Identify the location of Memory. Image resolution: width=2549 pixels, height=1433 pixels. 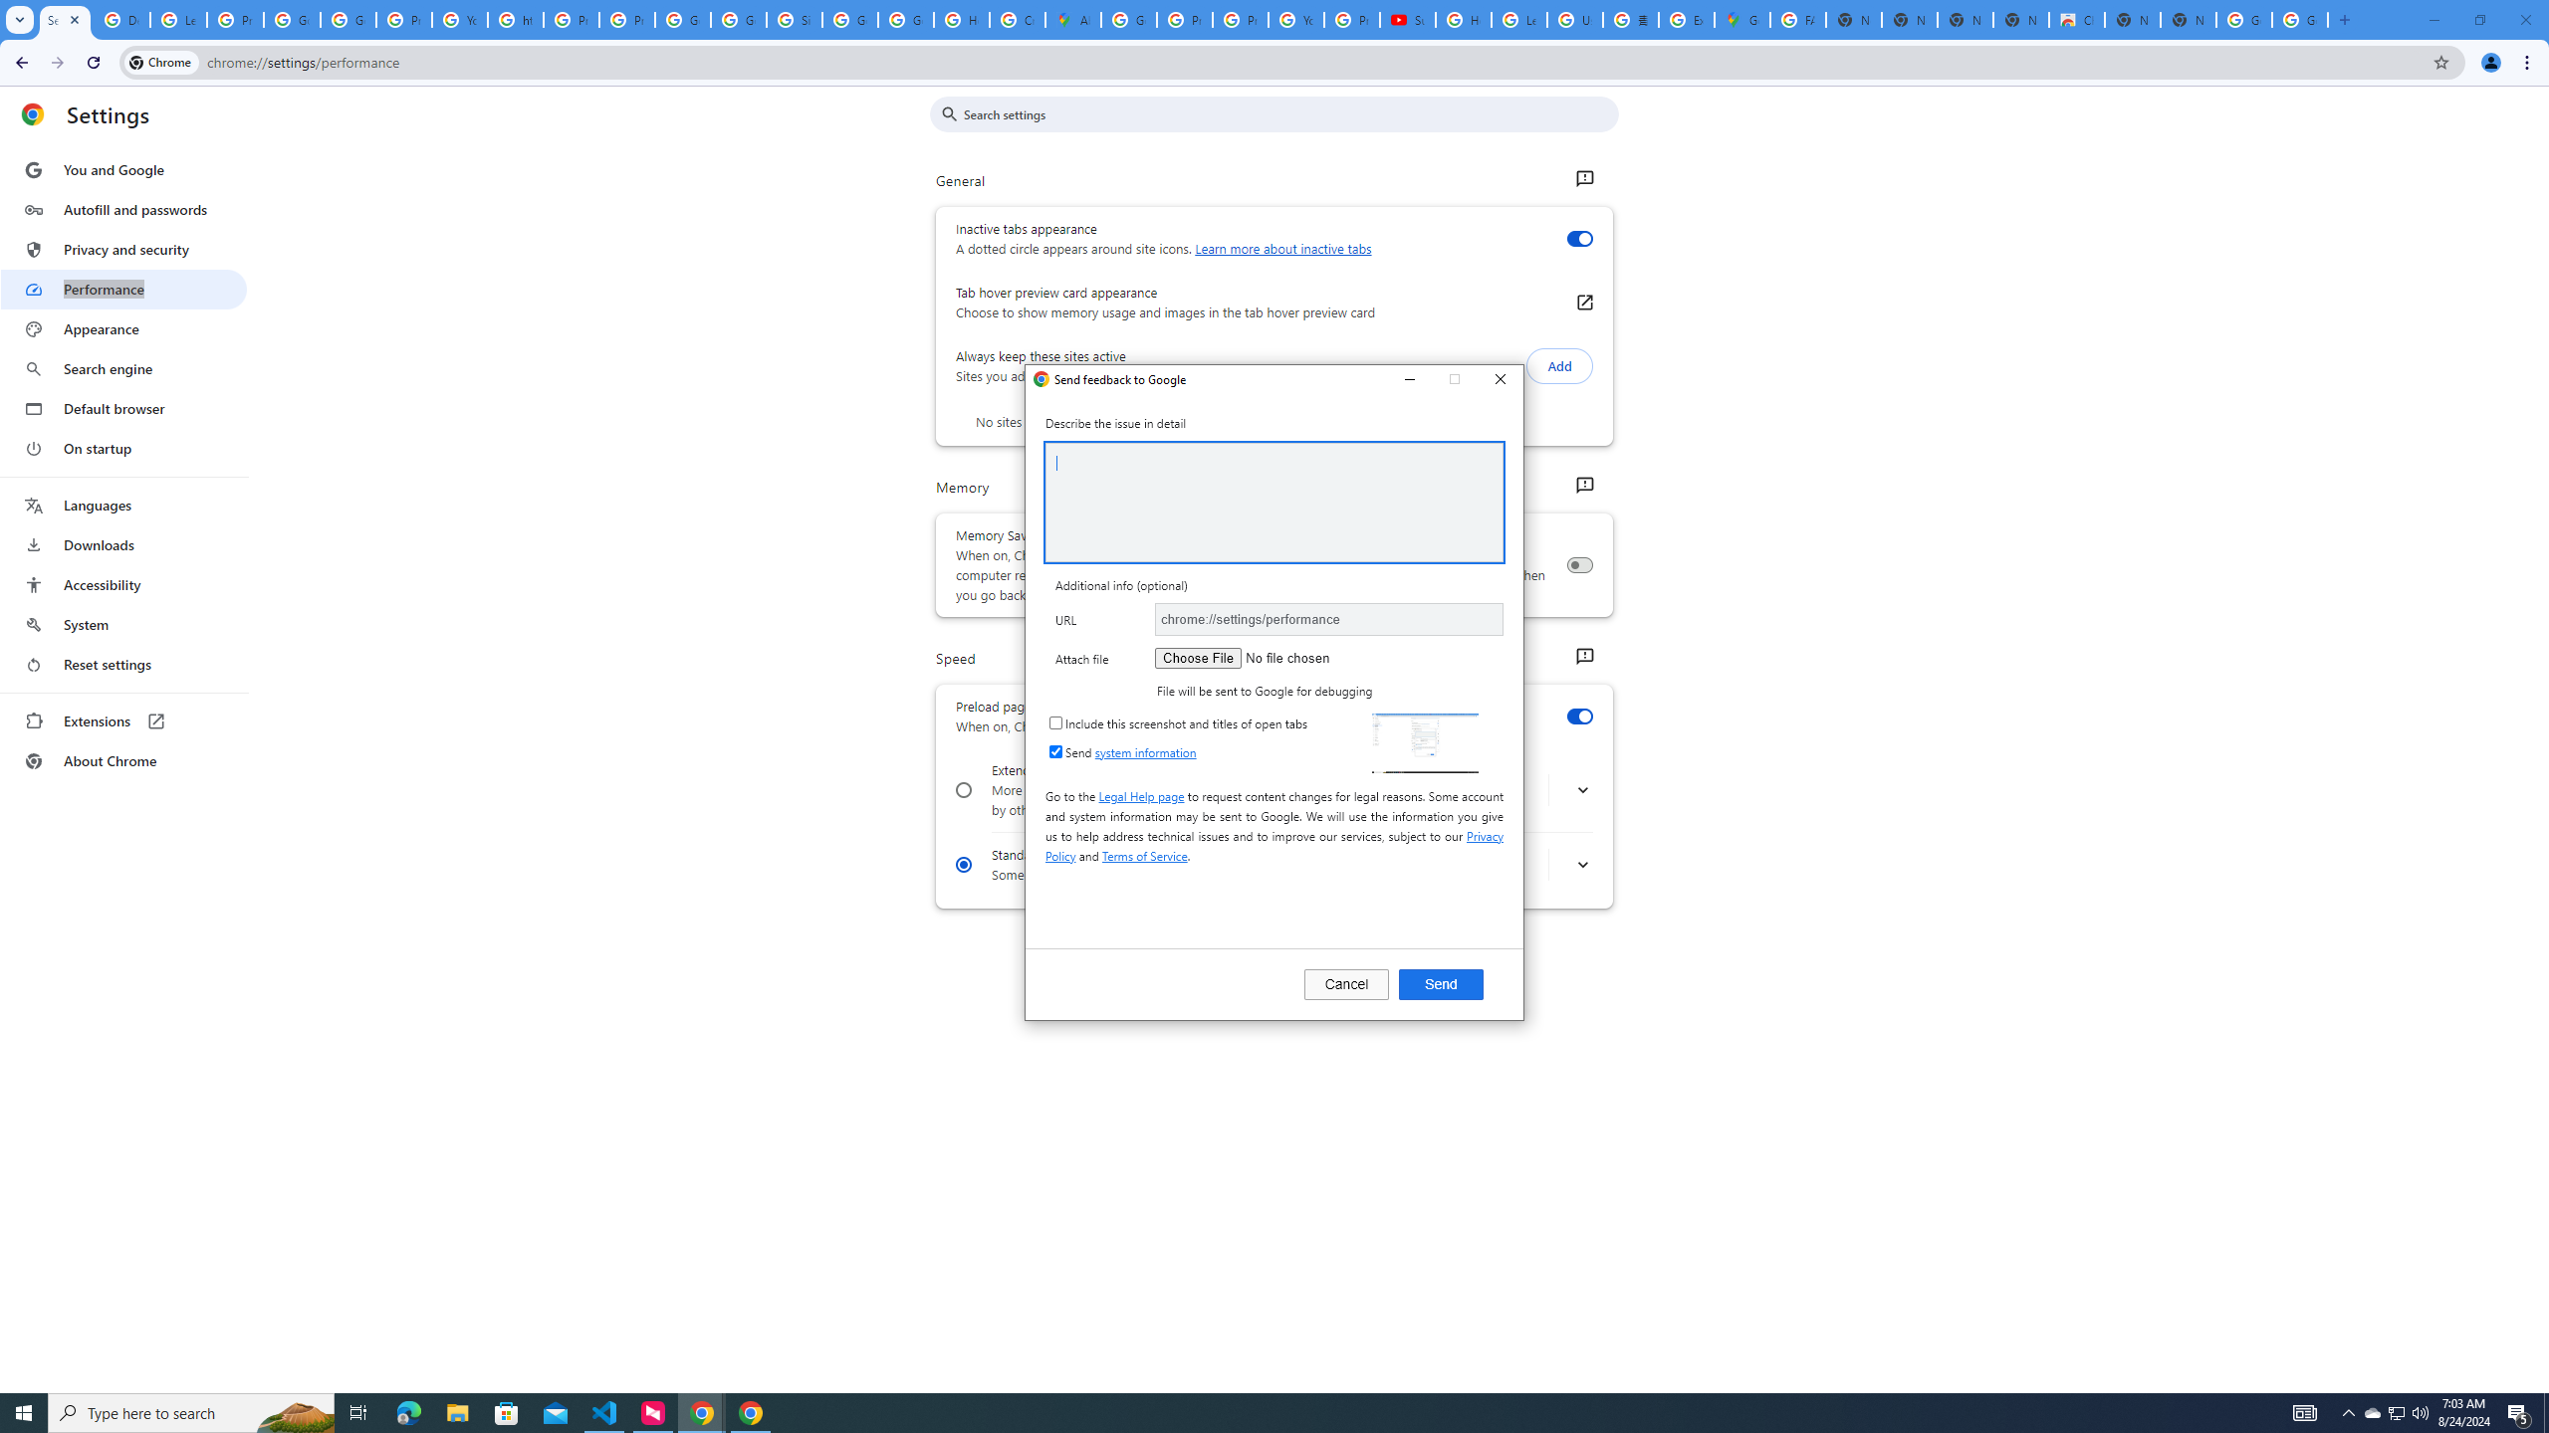
(1583, 486).